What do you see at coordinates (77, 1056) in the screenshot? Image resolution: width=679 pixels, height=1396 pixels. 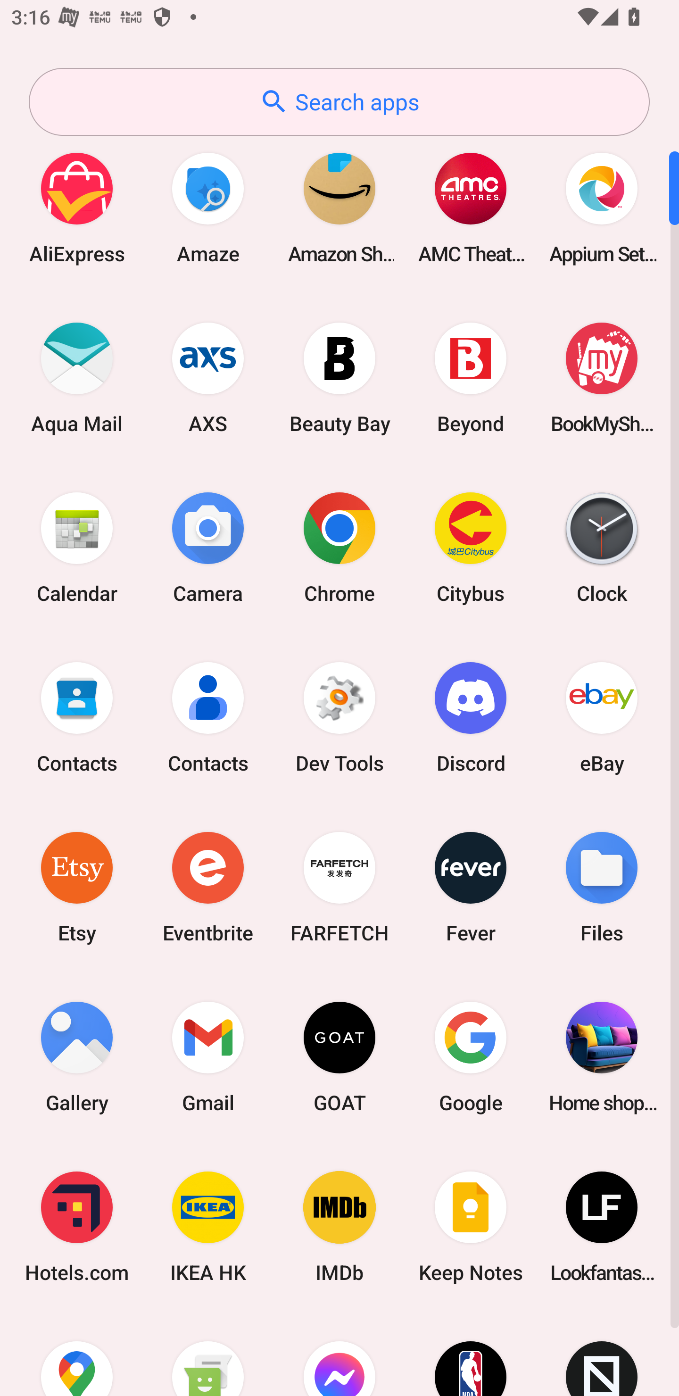 I see `Gallery` at bounding box center [77, 1056].